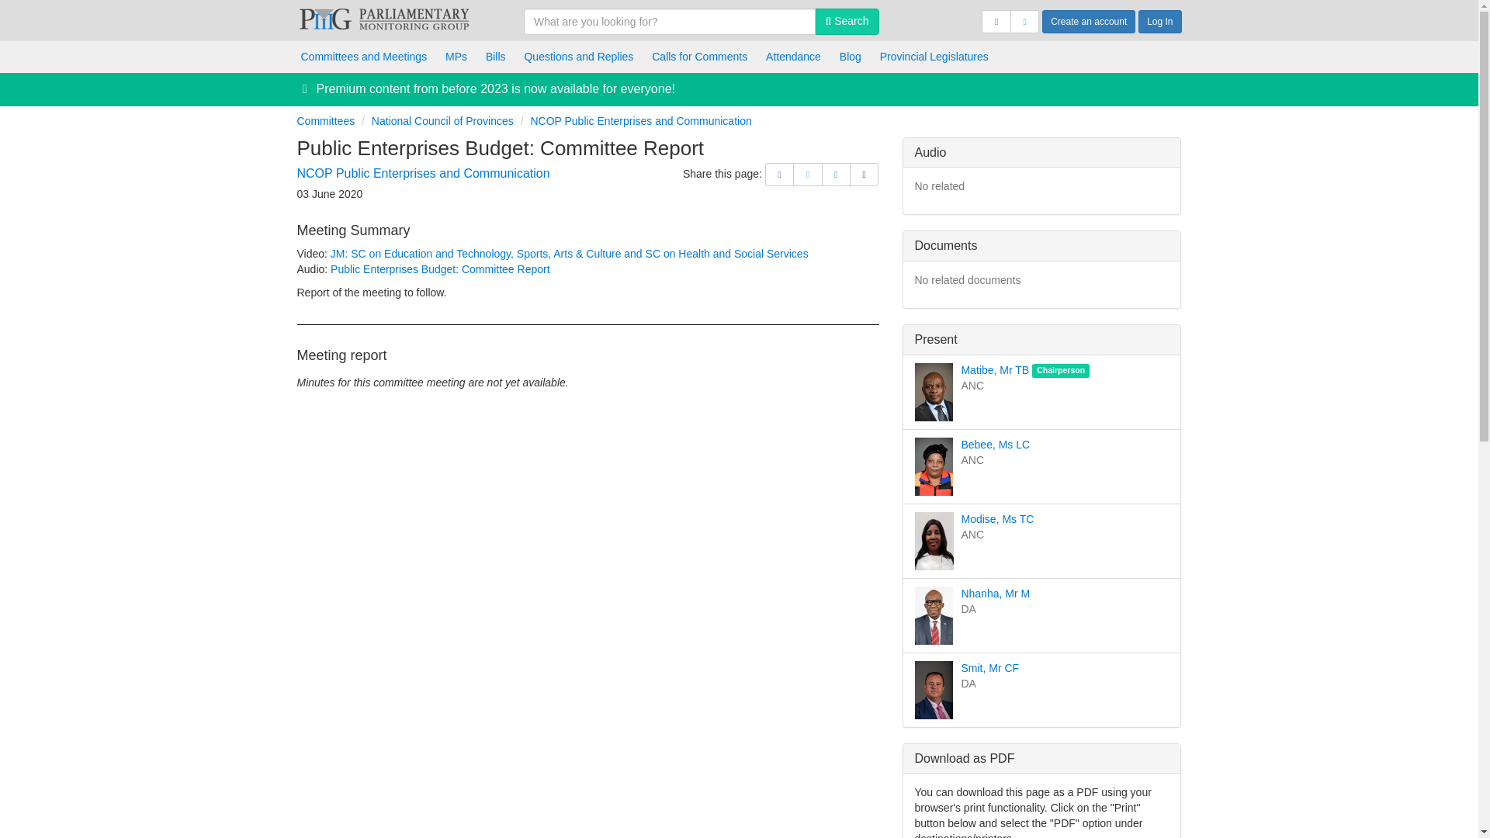 The width and height of the screenshot is (1490, 838). I want to click on NCOP Public Enterprises and Communication, so click(423, 173).